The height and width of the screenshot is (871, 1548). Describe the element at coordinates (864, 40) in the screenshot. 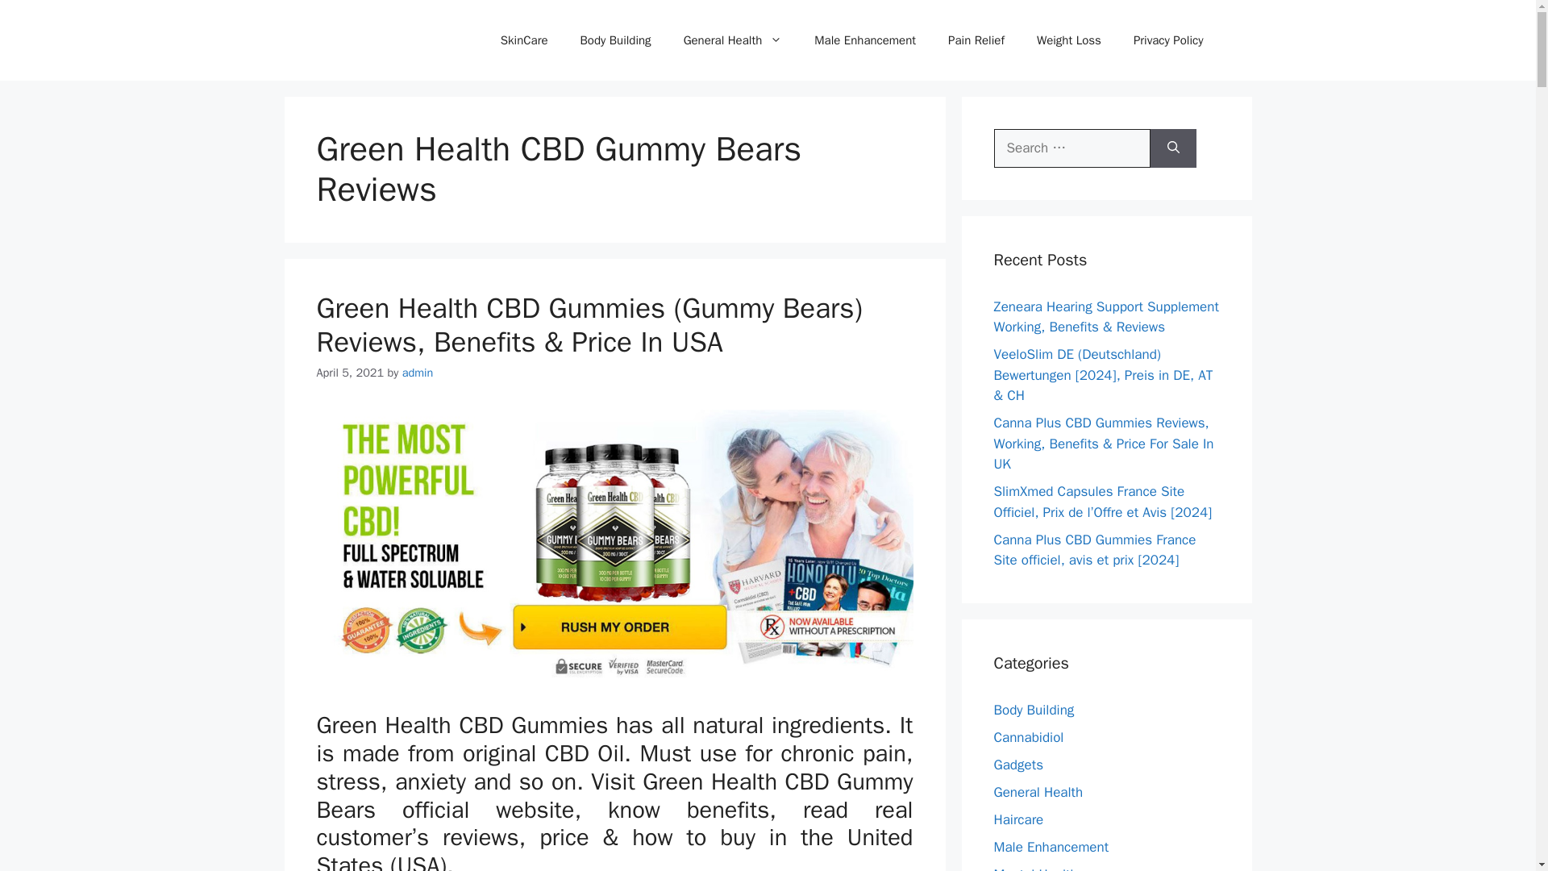

I see `Male Enhancement` at that location.